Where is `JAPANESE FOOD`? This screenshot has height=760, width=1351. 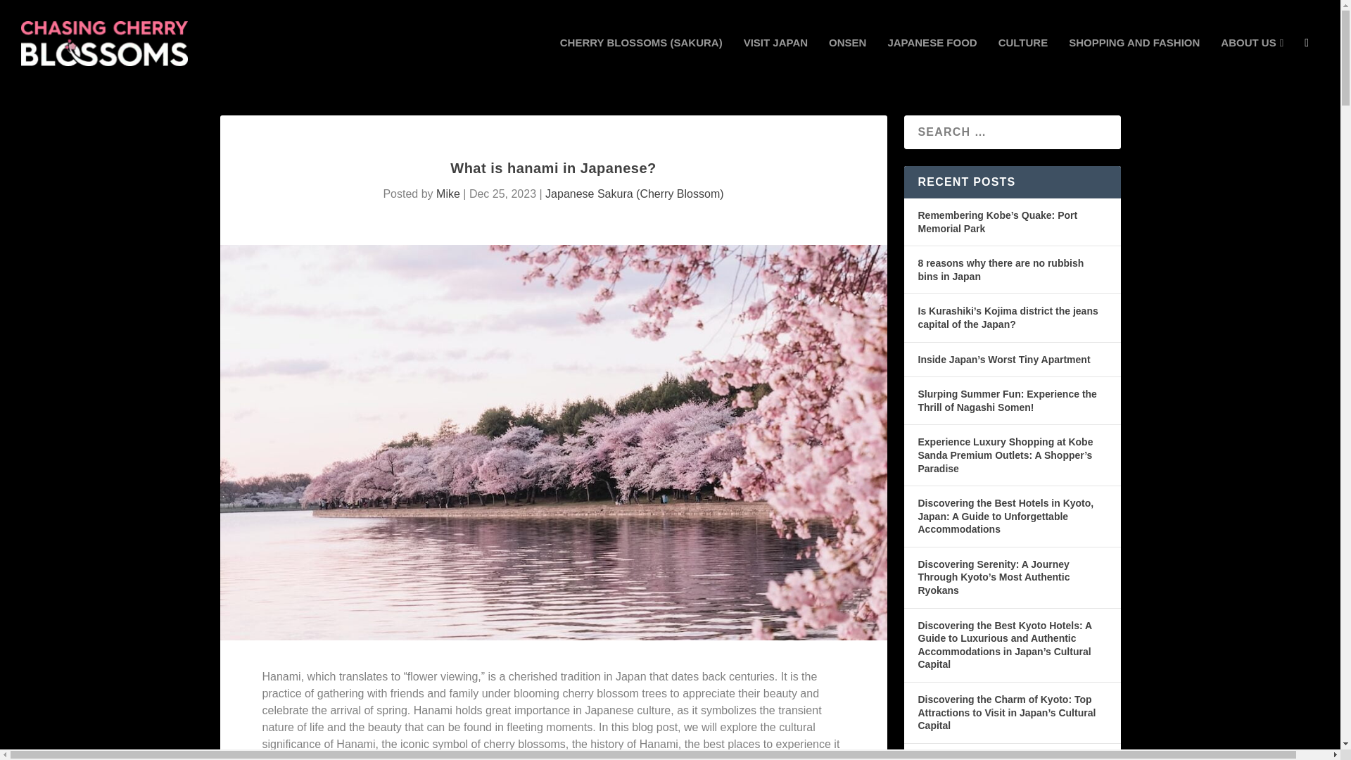 JAPANESE FOOD is located at coordinates (932, 62).